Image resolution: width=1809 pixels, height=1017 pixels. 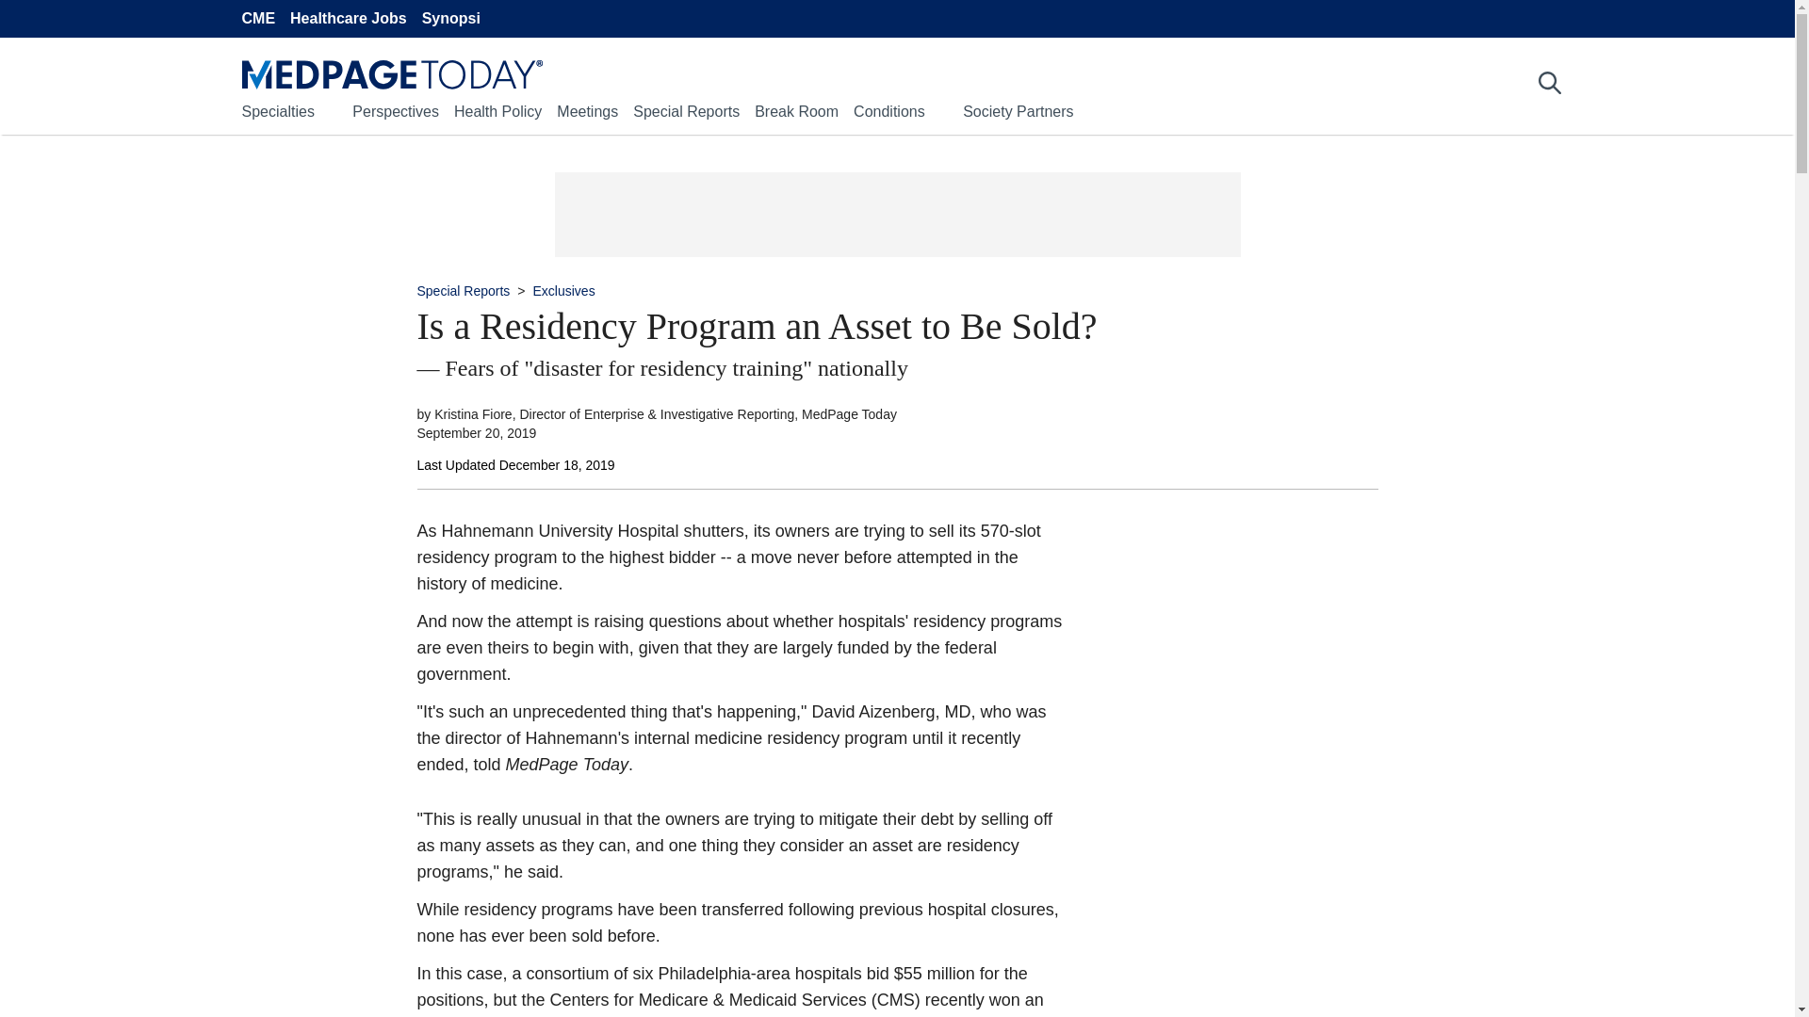 What do you see at coordinates (277, 111) in the screenshot?
I see `Specialties` at bounding box center [277, 111].